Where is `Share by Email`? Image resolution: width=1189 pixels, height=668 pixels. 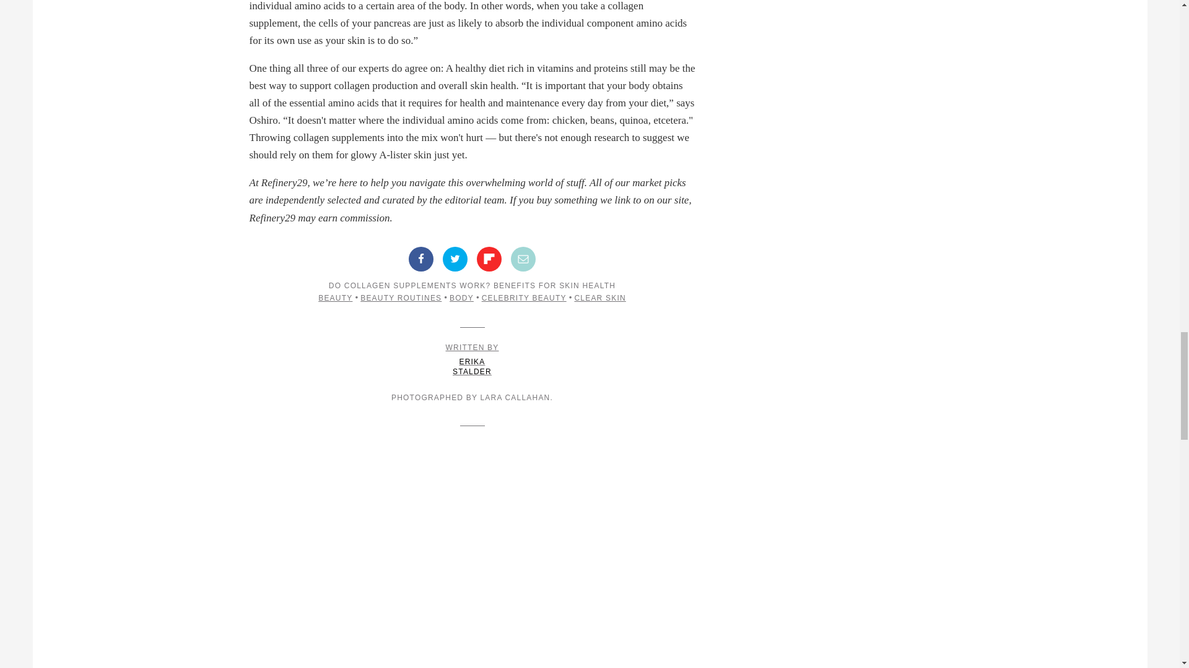
Share by Email is located at coordinates (523, 259).